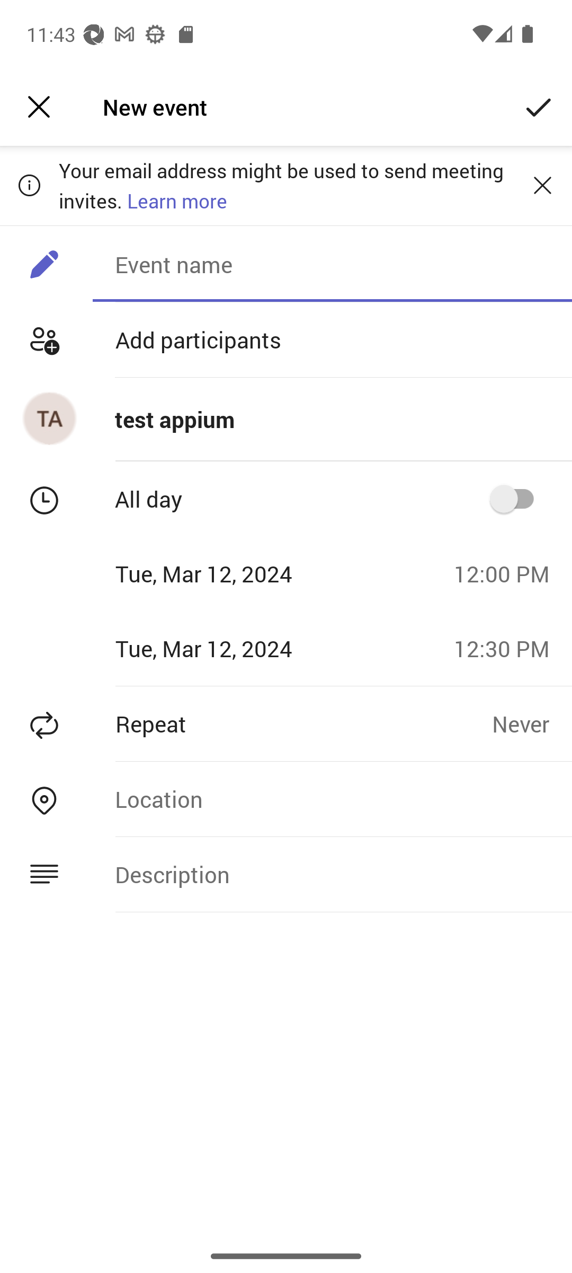 The width and height of the screenshot is (572, 1273). I want to click on Tue, Mar 12, 2024 Starts Tuesday Mar 12, 2024, so click(221, 573).